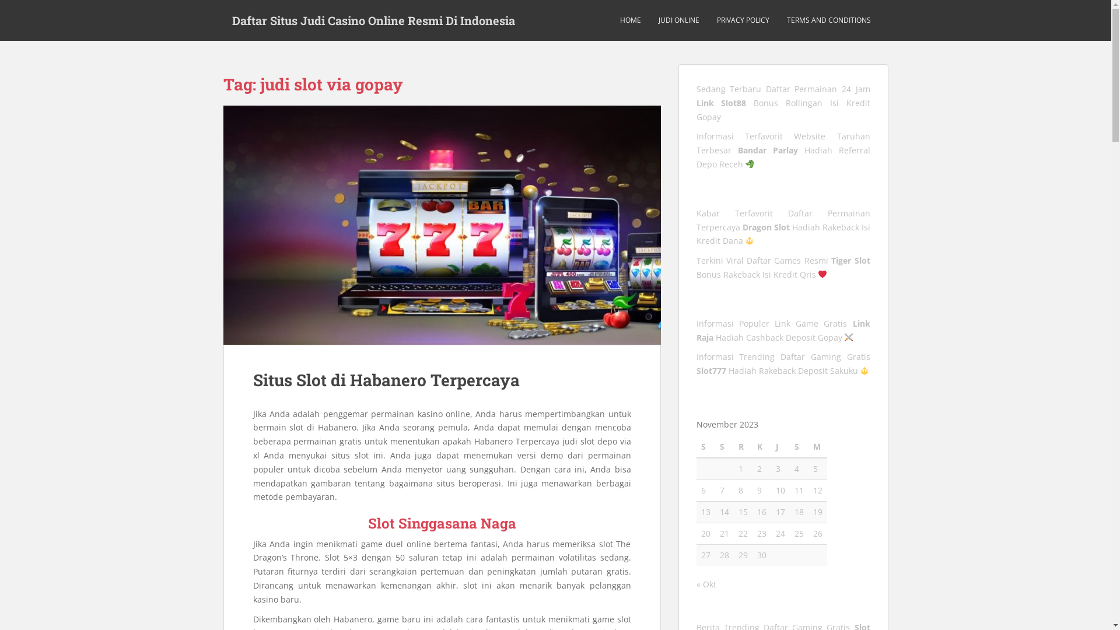  Describe the element at coordinates (765, 228) in the screenshot. I see `Dragon Slot` at that location.